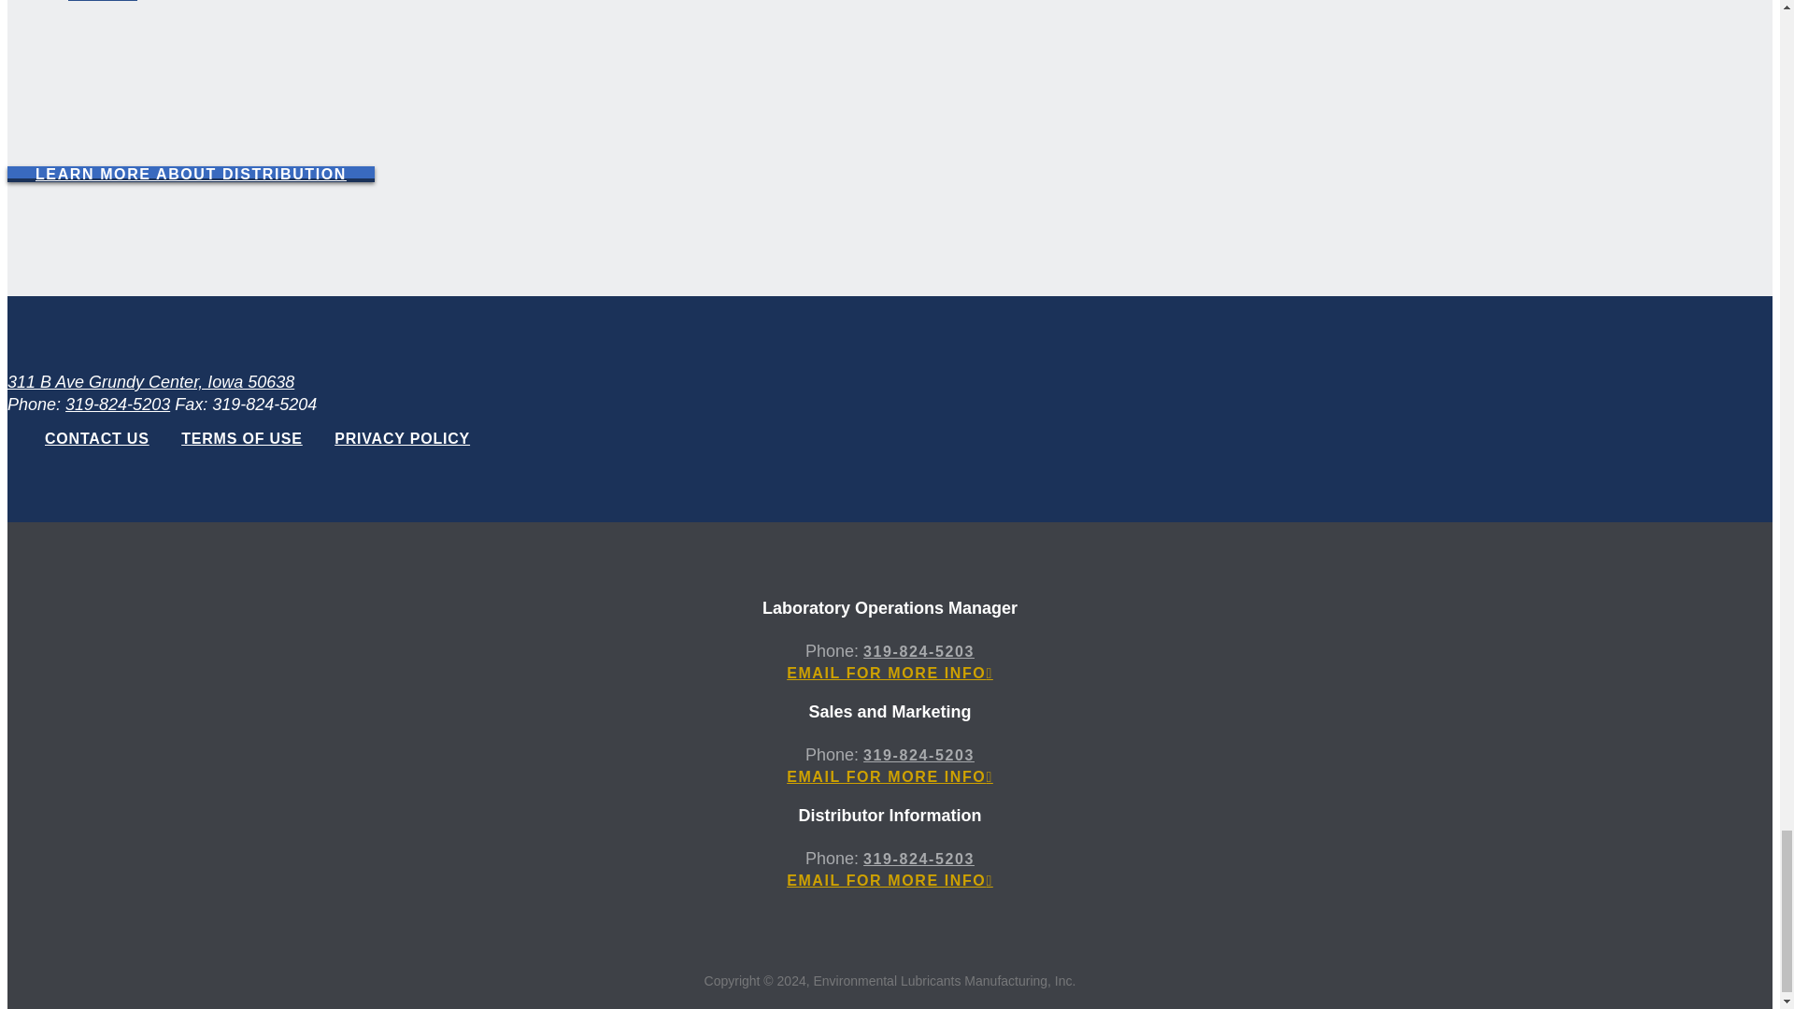  Describe the element at coordinates (118, 404) in the screenshot. I see `319-824-5203` at that location.